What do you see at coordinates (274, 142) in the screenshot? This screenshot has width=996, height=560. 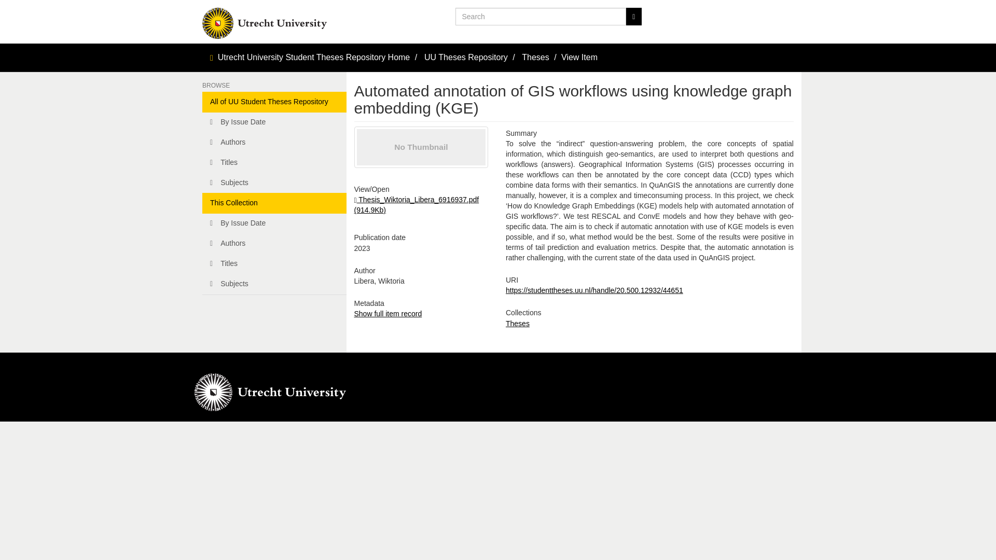 I see `Authors` at bounding box center [274, 142].